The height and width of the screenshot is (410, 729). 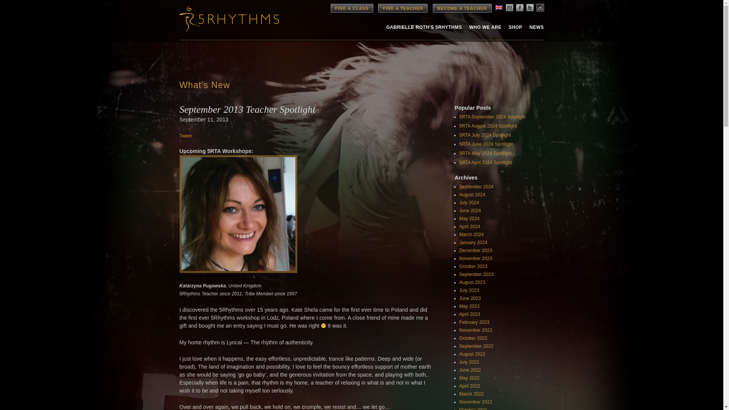 What do you see at coordinates (185, 136) in the screenshot?
I see `Tweet` at bounding box center [185, 136].